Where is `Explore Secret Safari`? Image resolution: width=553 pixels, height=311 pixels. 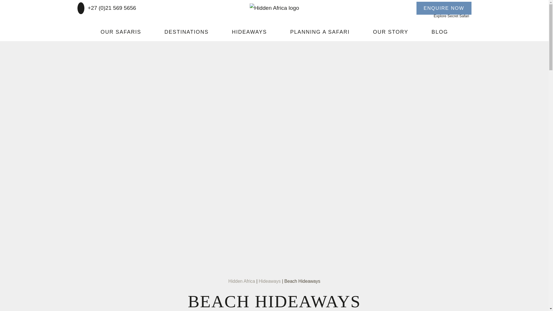 Explore Secret Safari is located at coordinates (452, 16).